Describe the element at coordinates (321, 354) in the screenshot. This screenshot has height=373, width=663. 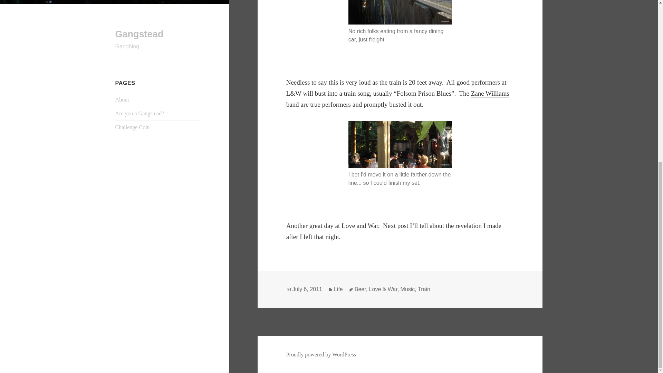
I see `Proudly powered by WordPress` at that location.